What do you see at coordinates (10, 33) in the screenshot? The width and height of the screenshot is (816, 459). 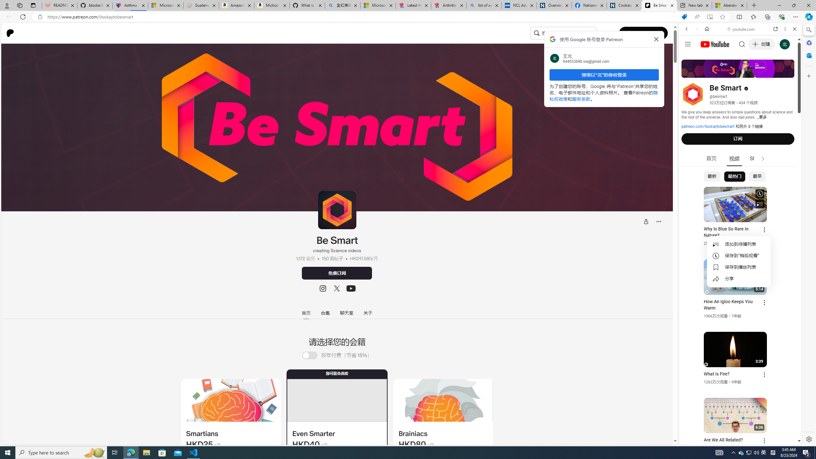 I see `Patreon logo` at bounding box center [10, 33].